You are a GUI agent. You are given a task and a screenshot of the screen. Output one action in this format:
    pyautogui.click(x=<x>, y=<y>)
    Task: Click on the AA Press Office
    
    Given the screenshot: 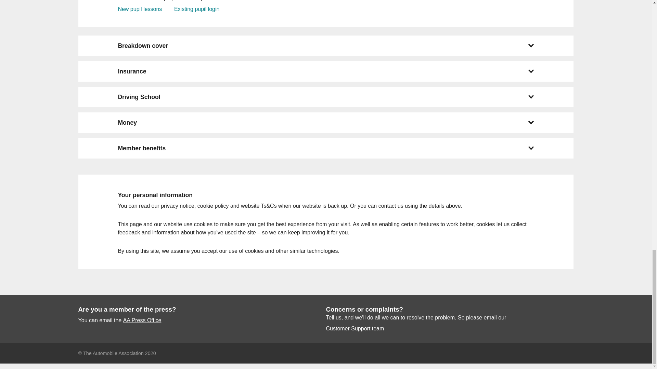 What is the action you would take?
    pyautogui.click(x=142, y=320)
    